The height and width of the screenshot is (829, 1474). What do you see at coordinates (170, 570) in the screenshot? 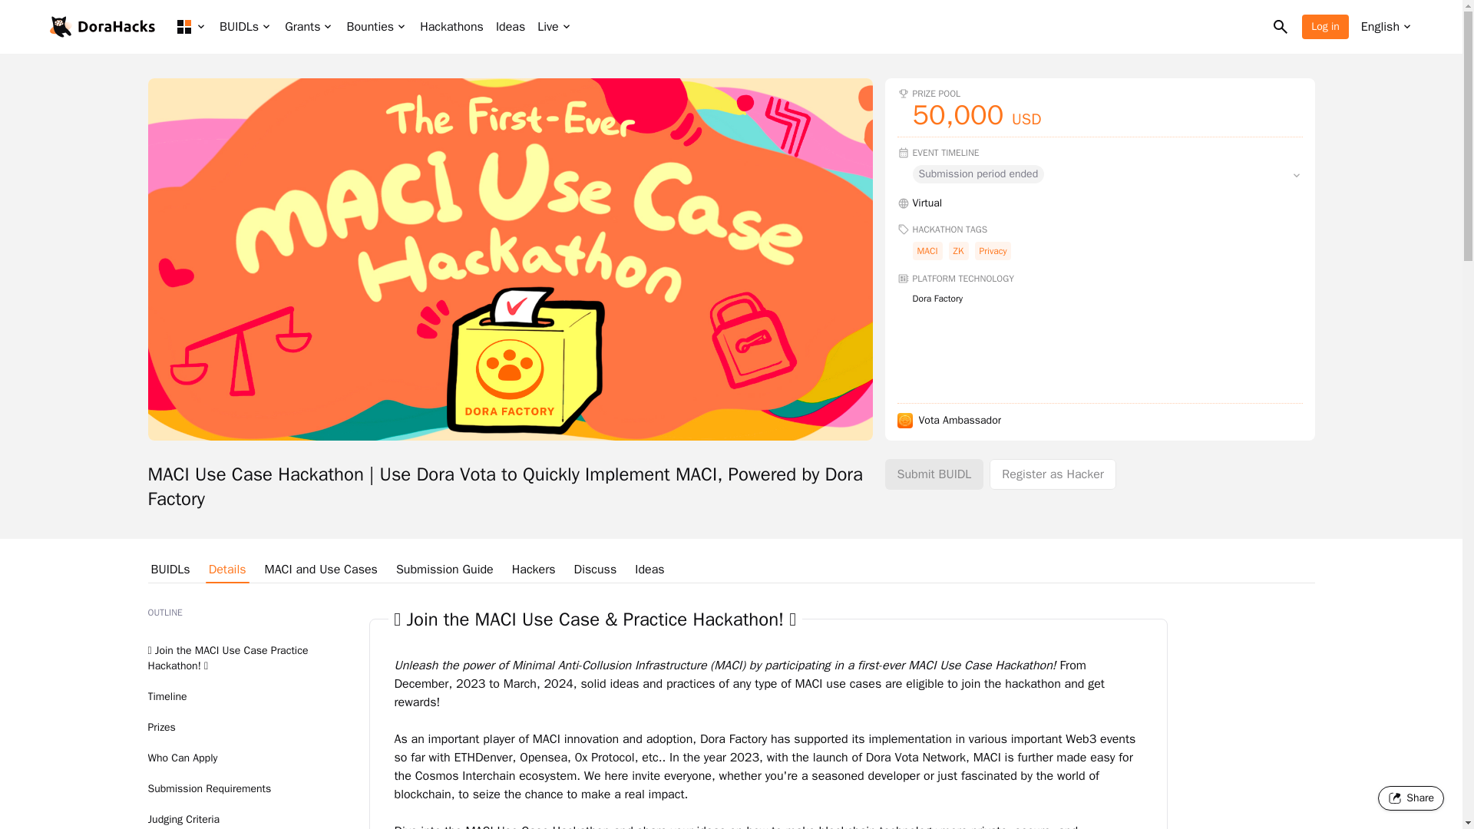
I see `BUIDLs` at bounding box center [170, 570].